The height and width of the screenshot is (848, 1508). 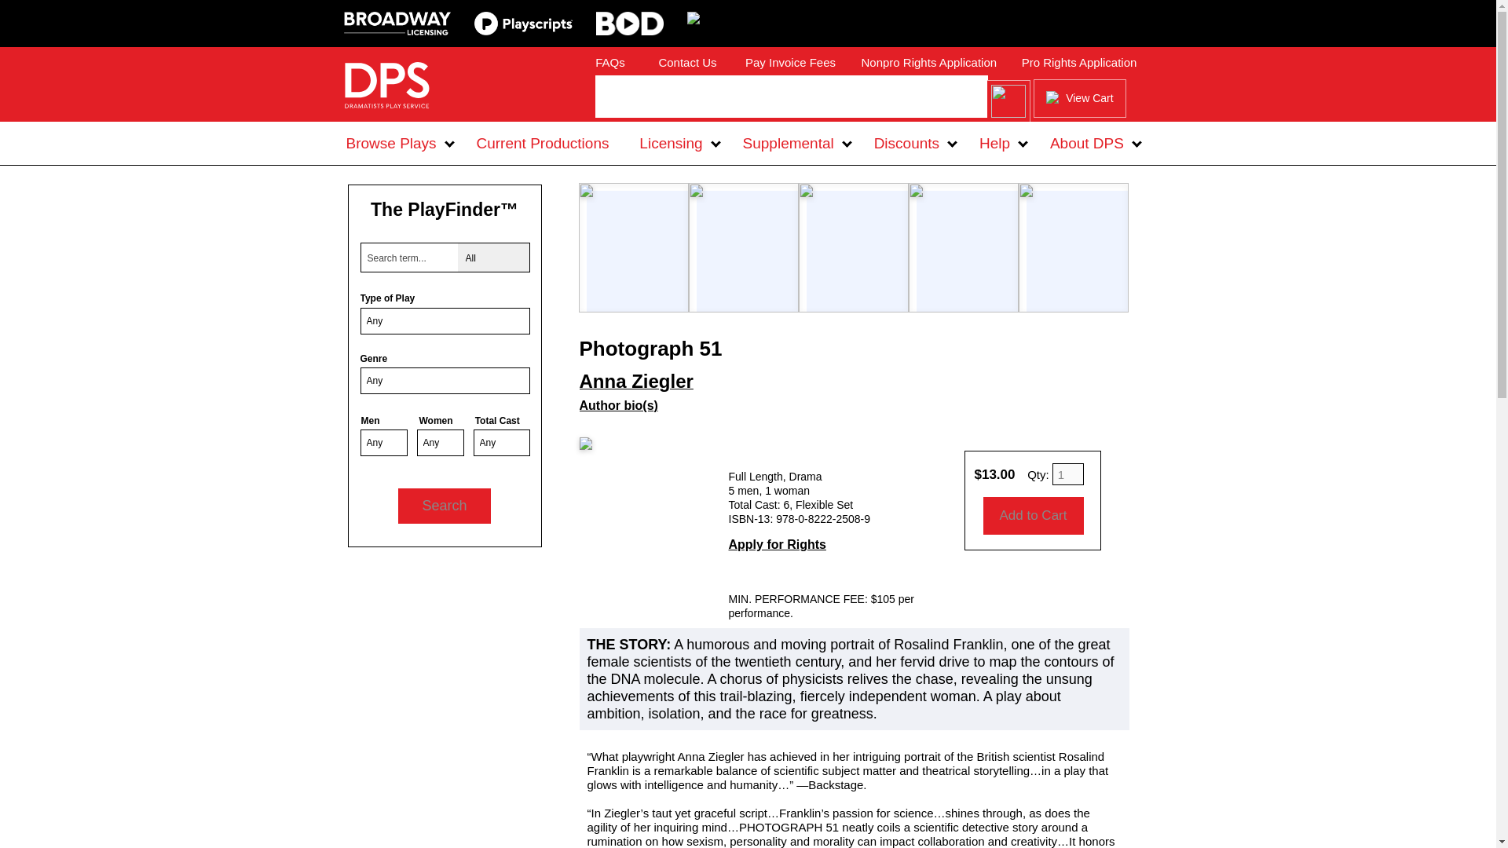 I want to click on FAQs, so click(x=610, y=63).